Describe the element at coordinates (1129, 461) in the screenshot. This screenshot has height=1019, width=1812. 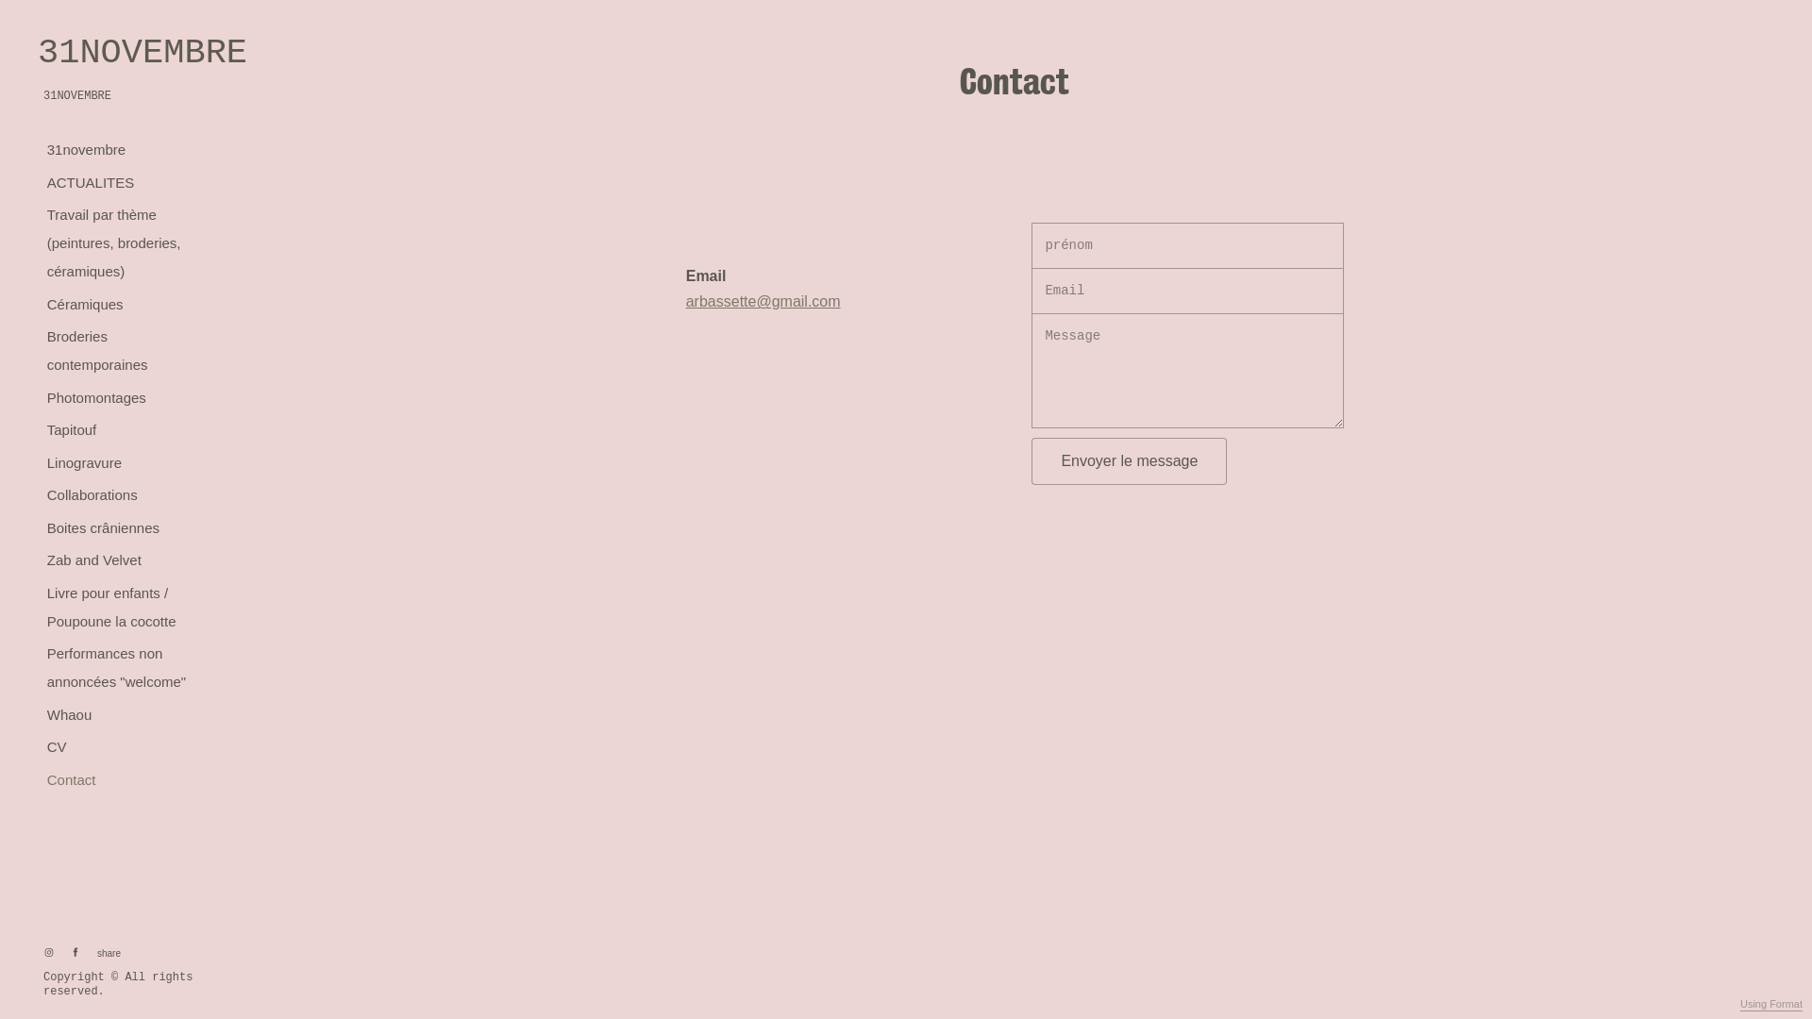
I see `Envoyer le message` at that location.